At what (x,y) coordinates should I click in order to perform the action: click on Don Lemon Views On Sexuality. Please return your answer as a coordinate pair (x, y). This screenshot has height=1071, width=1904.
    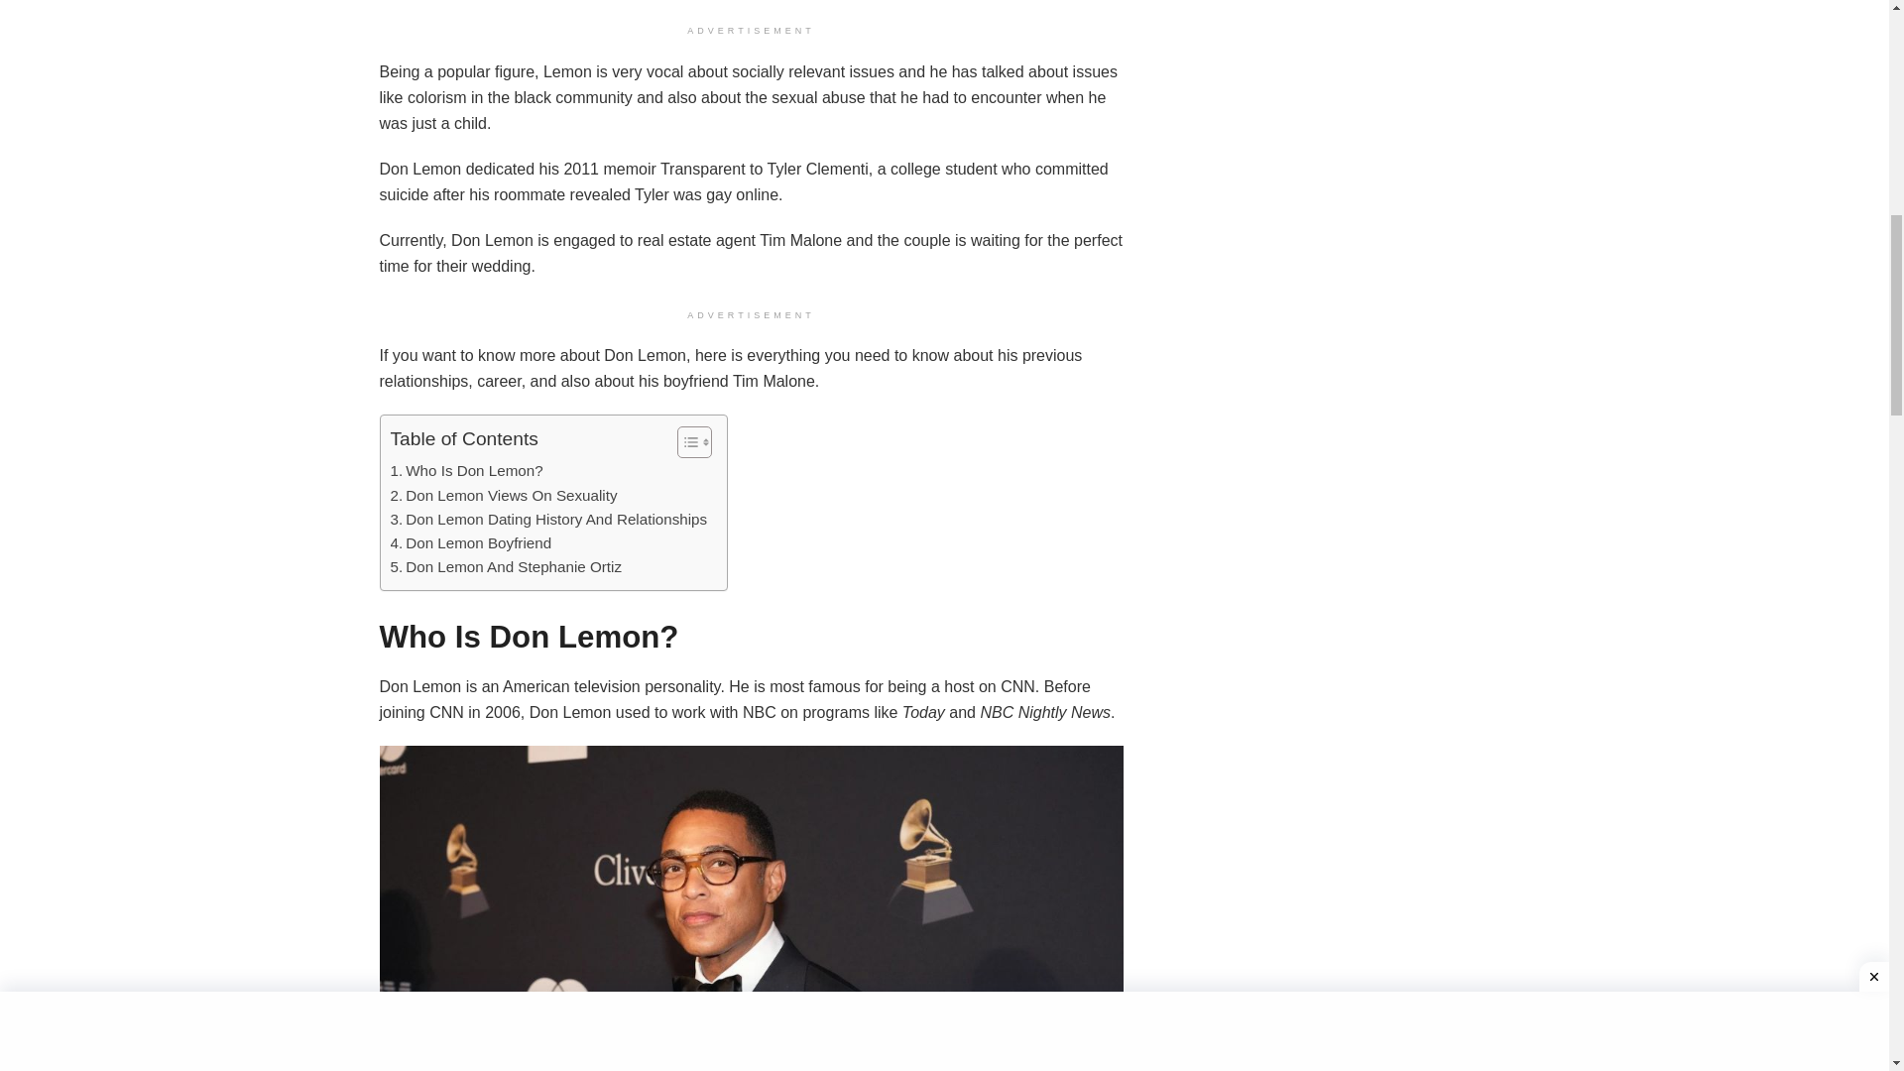
    Looking at the image, I should click on (504, 496).